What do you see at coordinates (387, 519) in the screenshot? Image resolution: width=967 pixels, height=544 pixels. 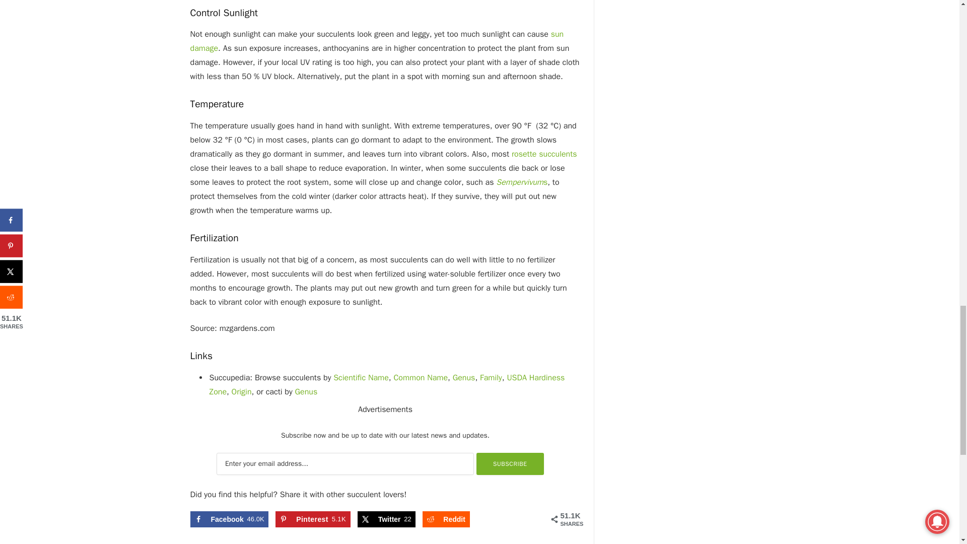 I see `Share on X` at bounding box center [387, 519].